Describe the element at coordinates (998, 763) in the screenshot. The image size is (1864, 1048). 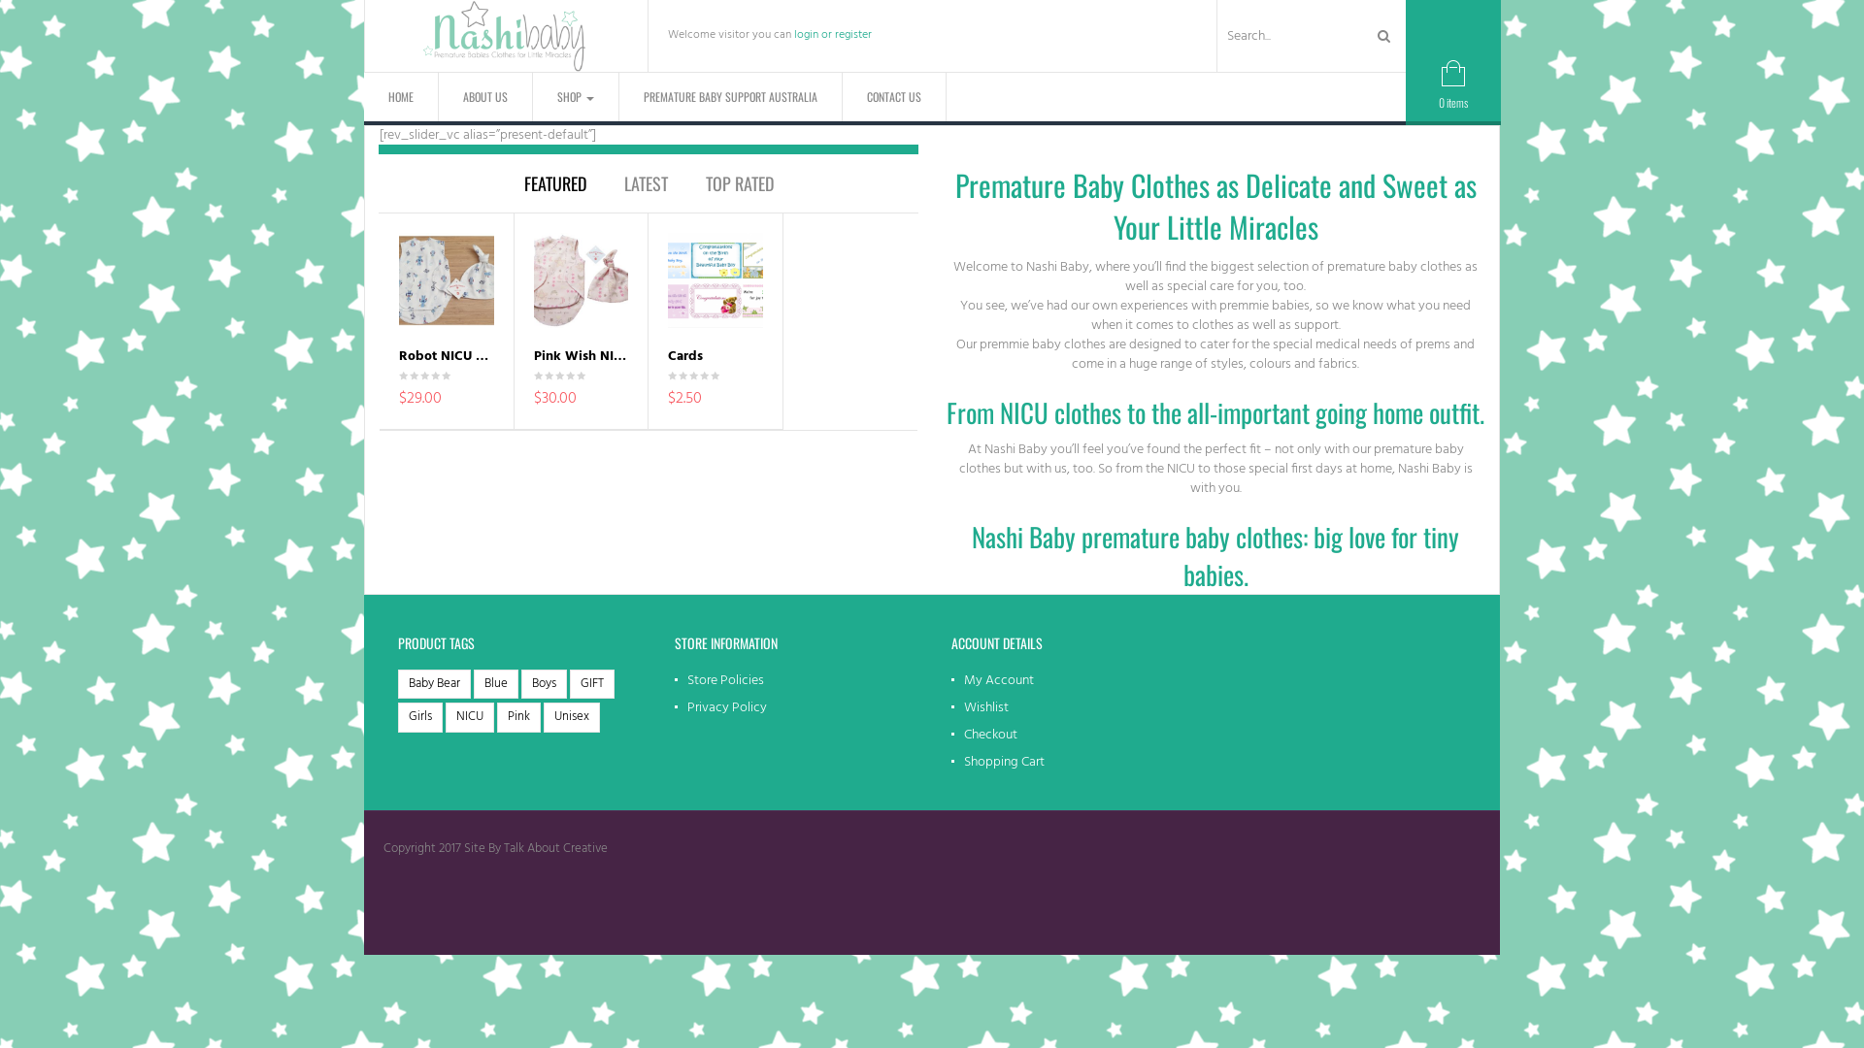
I see `Shopping Cart` at that location.